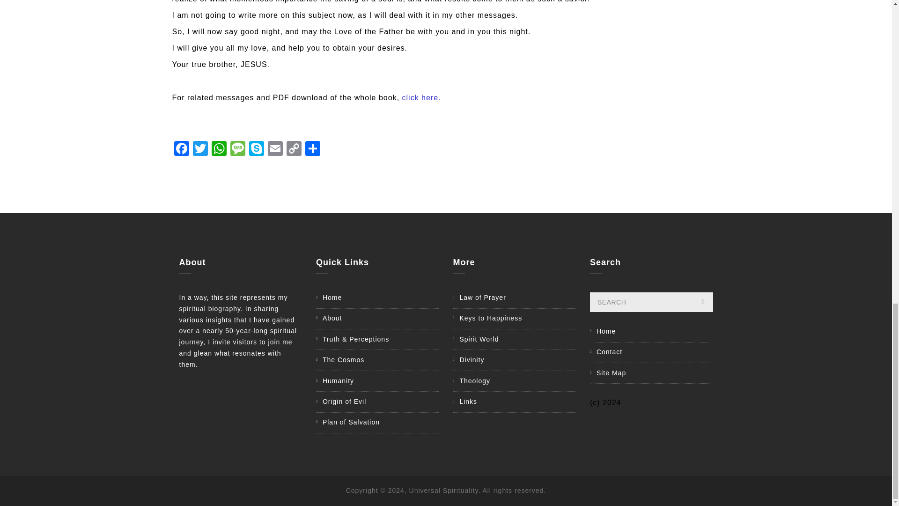 This screenshot has width=899, height=506. What do you see at coordinates (219, 150) in the screenshot?
I see `WhatsApp` at bounding box center [219, 150].